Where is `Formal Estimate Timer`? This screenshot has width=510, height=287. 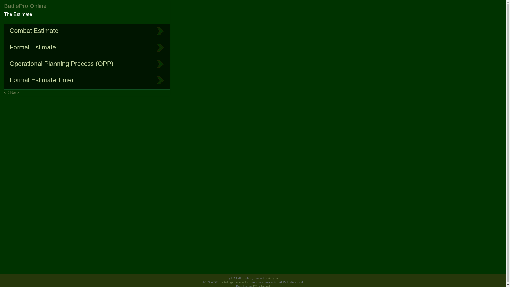
Formal Estimate Timer is located at coordinates (87, 81).